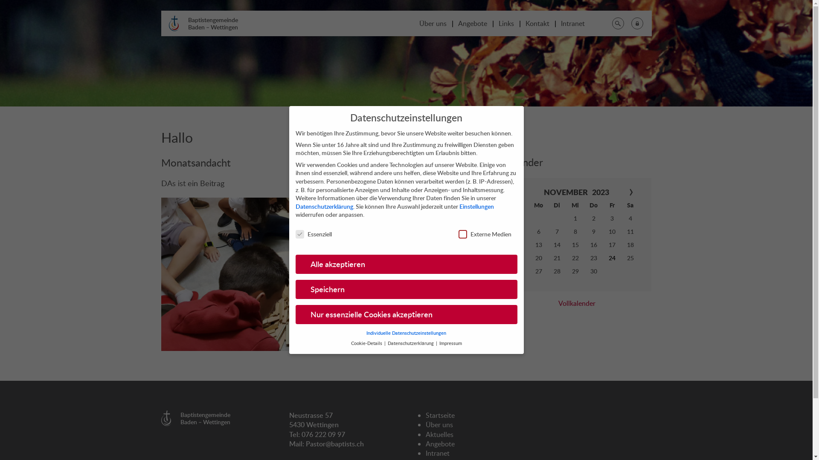  Describe the element at coordinates (473, 23) in the screenshot. I see `Angebote` at that location.